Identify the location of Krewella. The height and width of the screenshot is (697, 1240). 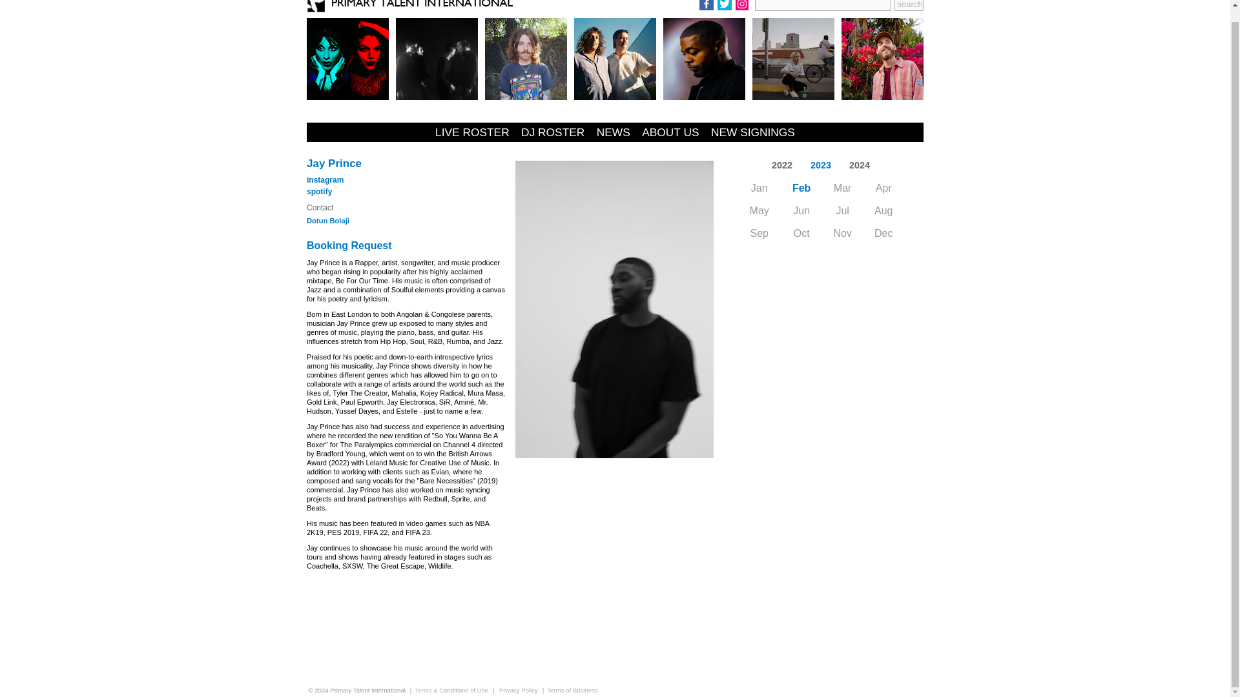
(347, 59).